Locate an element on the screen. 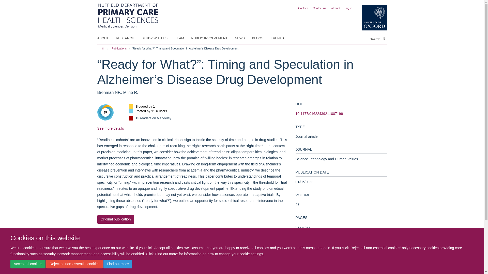 Image resolution: width=488 pixels, height=274 pixels. Accept all cookies is located at coordinates (28, 264).